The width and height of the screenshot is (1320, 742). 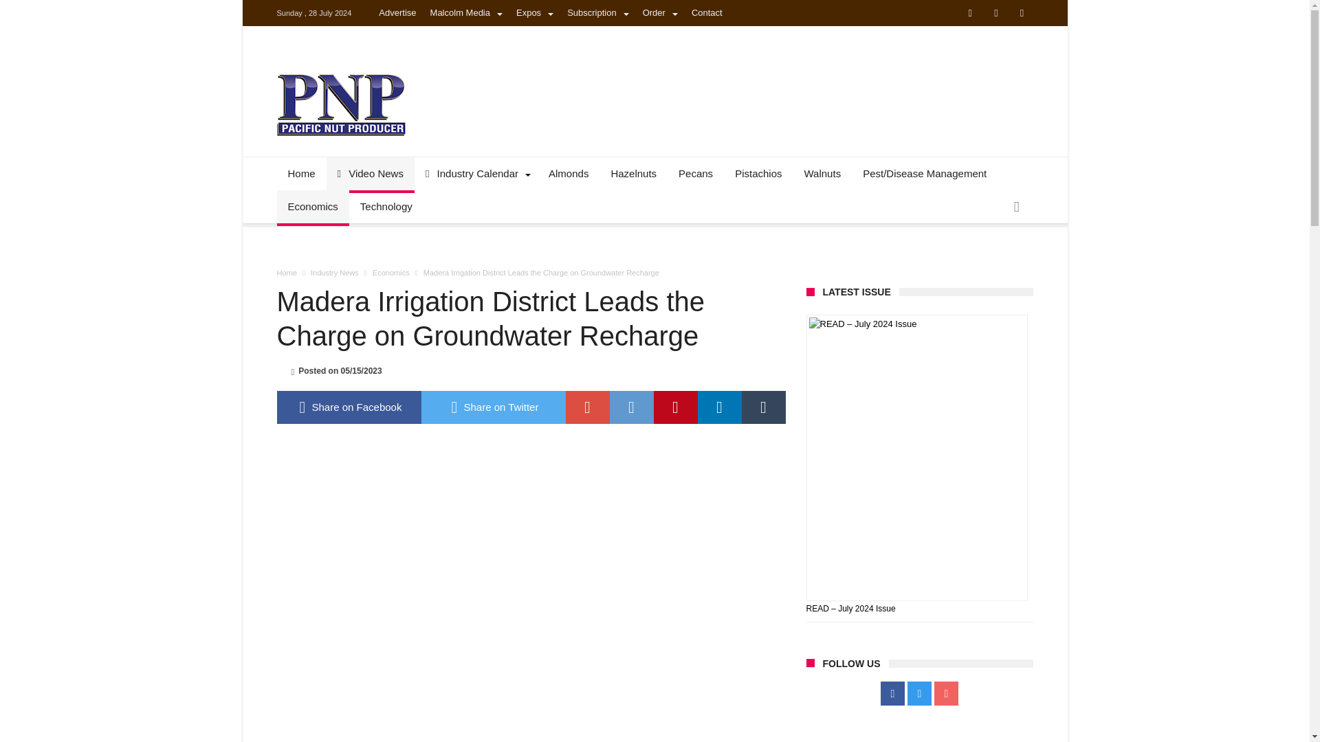 I want to click on Facebook, so click(x=969, y=14).